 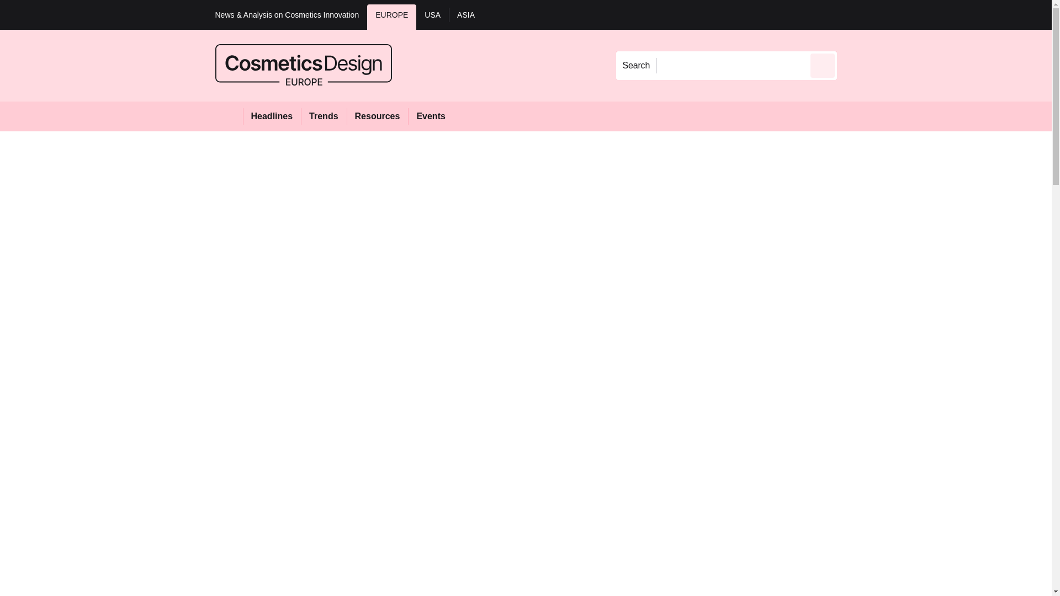 I want to click on Send, so click(x=823, y=65).